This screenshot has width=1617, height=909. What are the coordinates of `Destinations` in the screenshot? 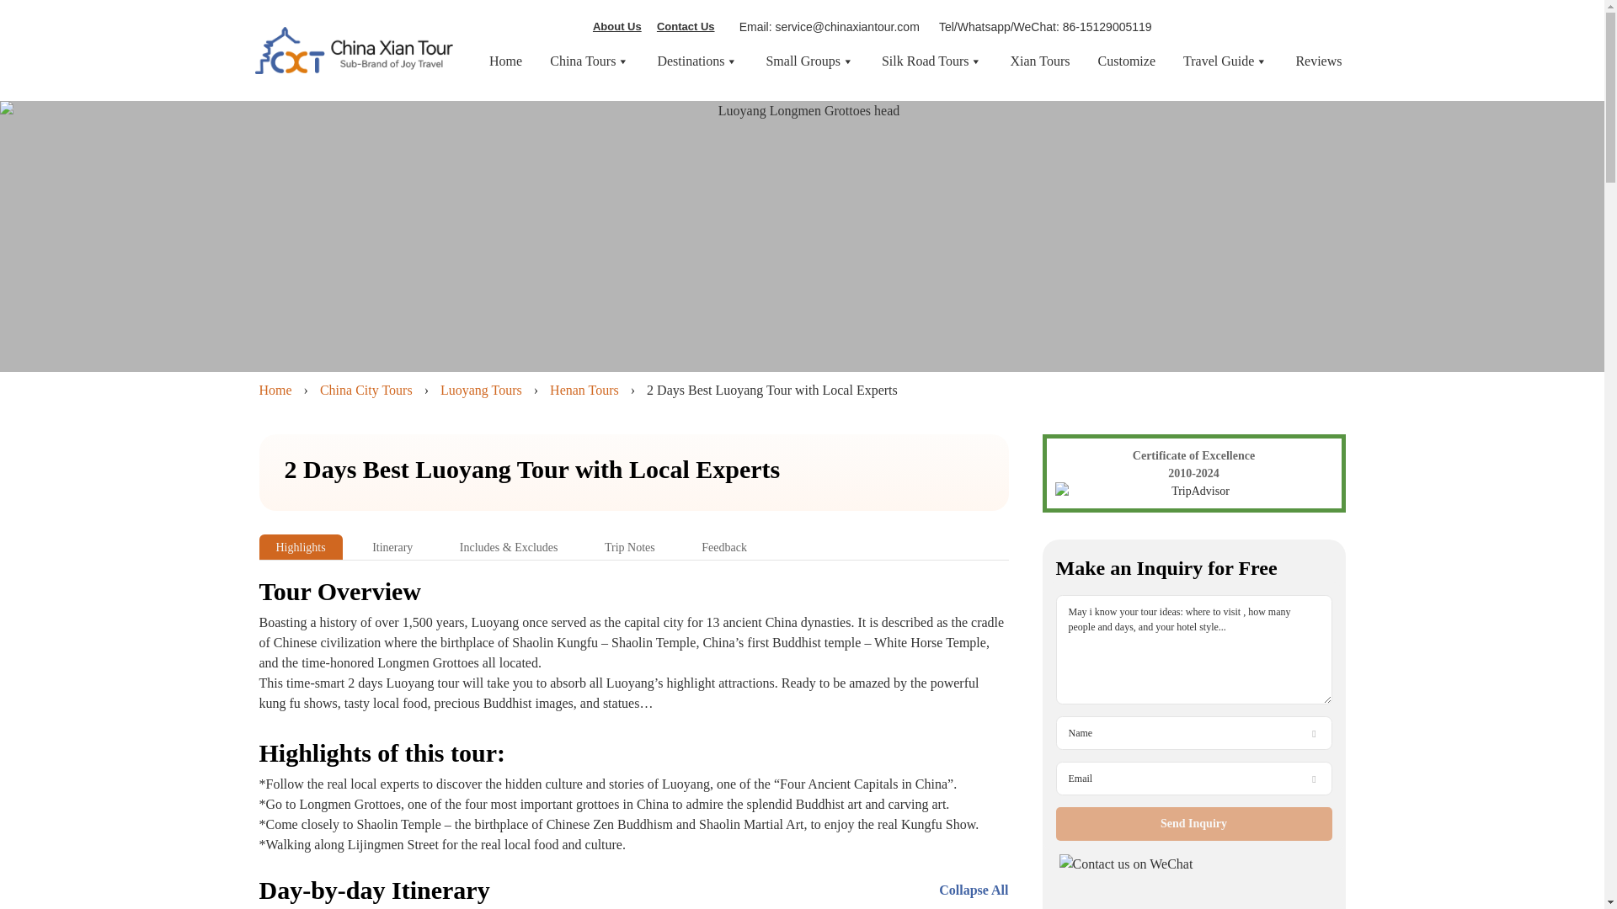 It's located at (696, 61).